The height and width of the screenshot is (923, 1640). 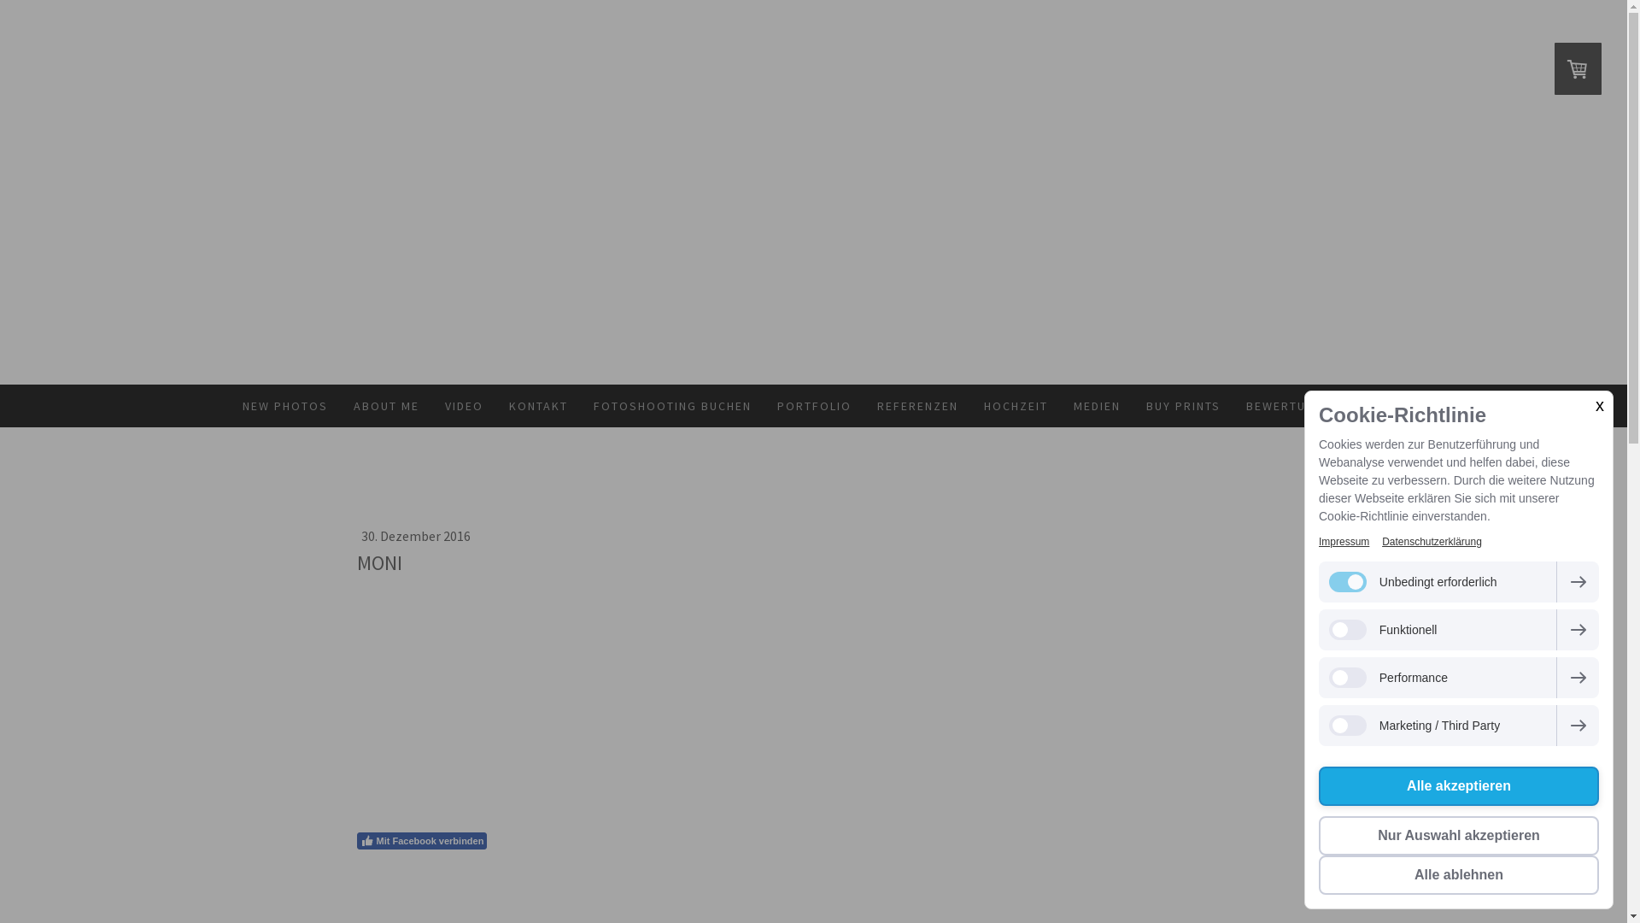 What do you see at coordinates (813, 406) in the screenshot?
I see `PORTFOLIO` at bounding box center [813, 406].